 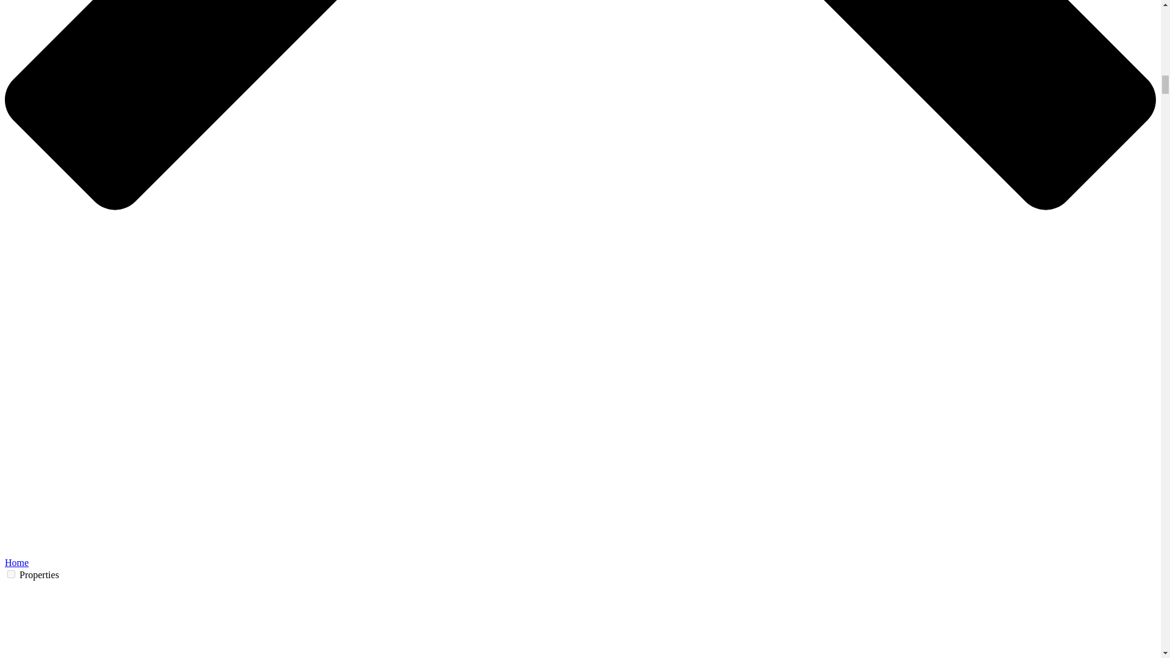 I want to click on 031 762 4560, so click(x=351, y=400).